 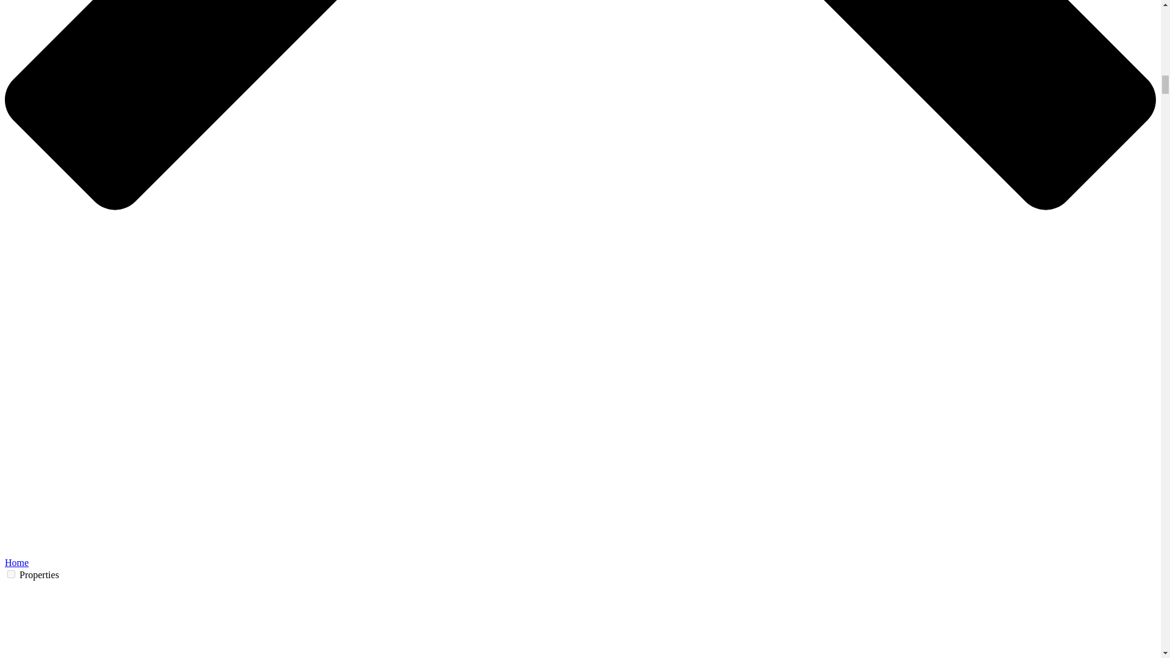 I want to click on 031 762 4560, so click(x=351, y=400).